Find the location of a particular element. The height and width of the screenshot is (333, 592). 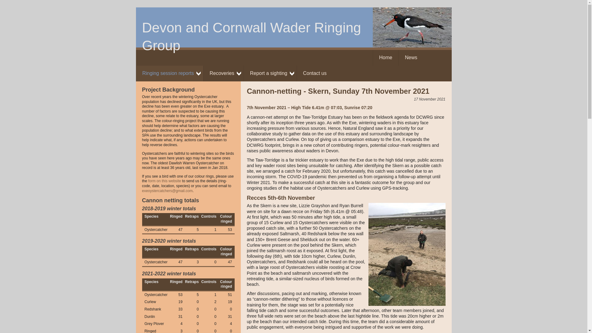

form on this website is located at coordinates (169, 73).